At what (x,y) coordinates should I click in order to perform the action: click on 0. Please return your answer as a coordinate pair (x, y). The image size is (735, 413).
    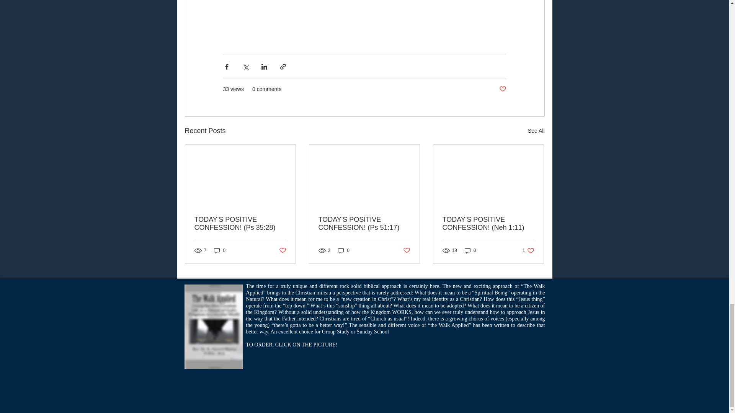
    Looking at the image, I should click on (344, 250).